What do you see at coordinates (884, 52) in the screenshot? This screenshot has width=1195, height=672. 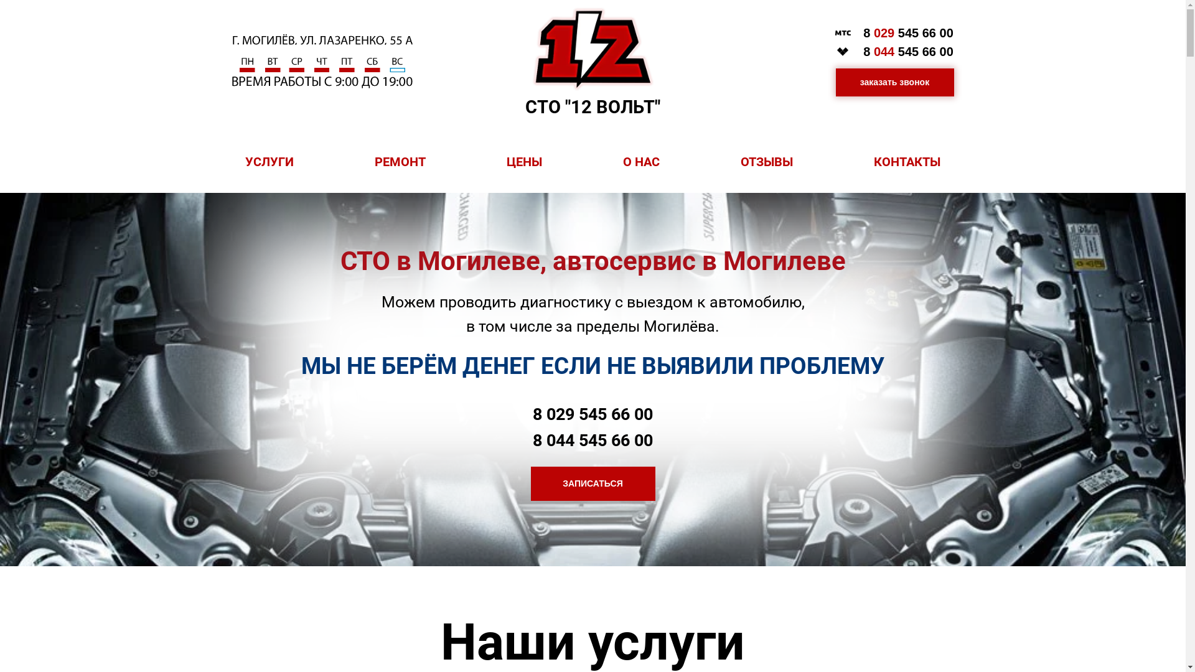 I see `044` at bounding box center [884, 52].